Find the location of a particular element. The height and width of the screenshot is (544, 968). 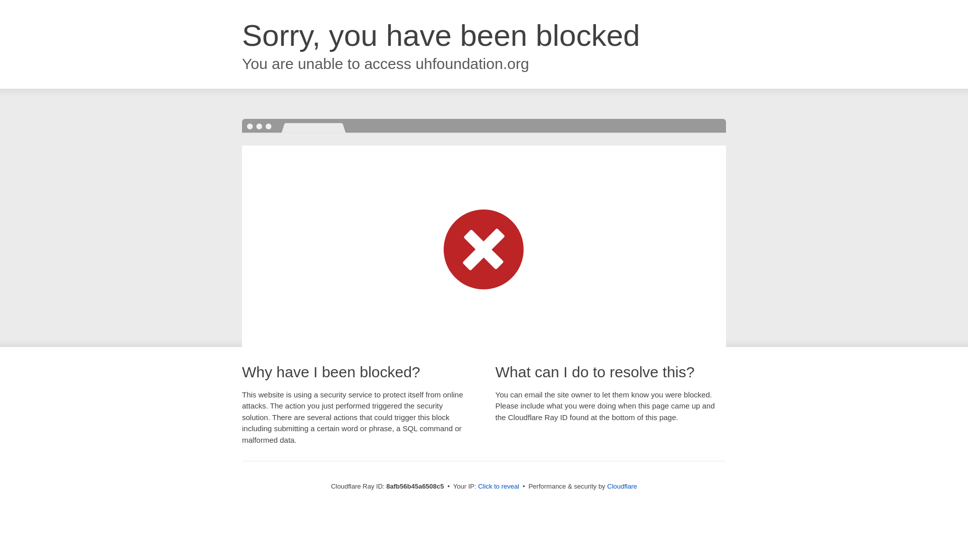

Click to reveal is located at coordinates (498, 487).